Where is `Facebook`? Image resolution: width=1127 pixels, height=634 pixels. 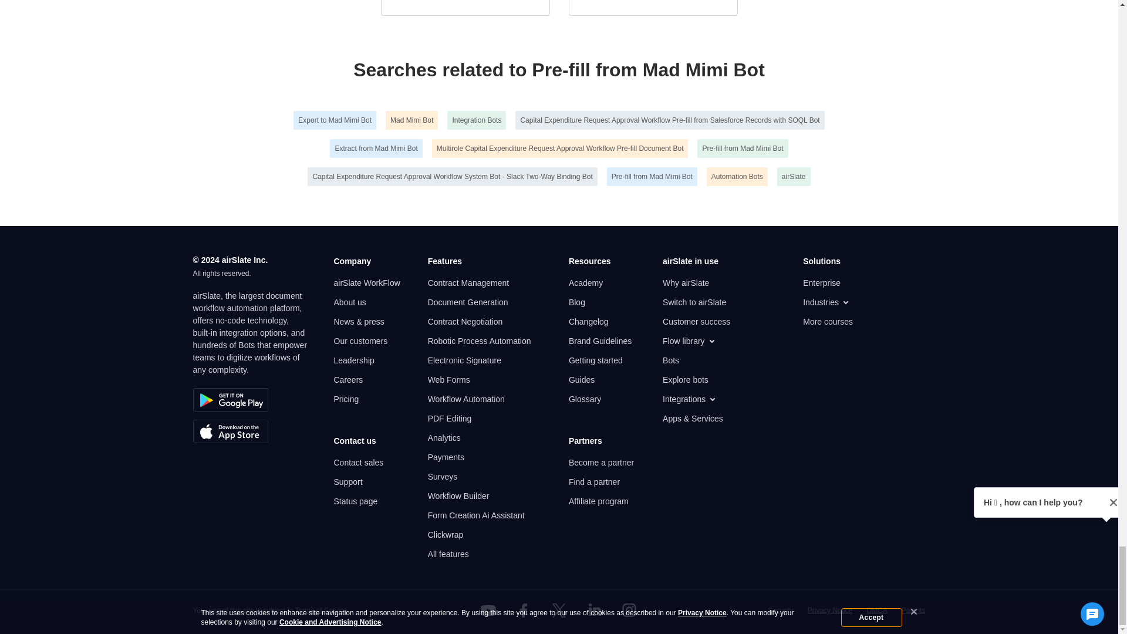
Facebook is located at coordinates (523, 611).